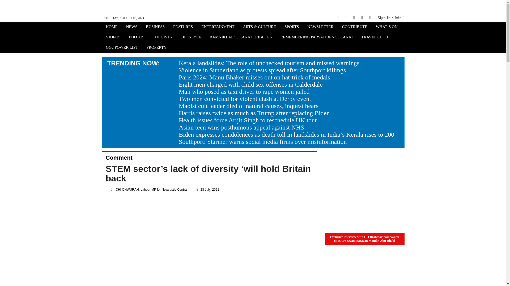 The width and height of the screenshot is (510, 286). Describe the element at coordinates (241, 38) in the screenshot. I see `RAMNIKLAL SOLANKI TRIBUTES` at that location.